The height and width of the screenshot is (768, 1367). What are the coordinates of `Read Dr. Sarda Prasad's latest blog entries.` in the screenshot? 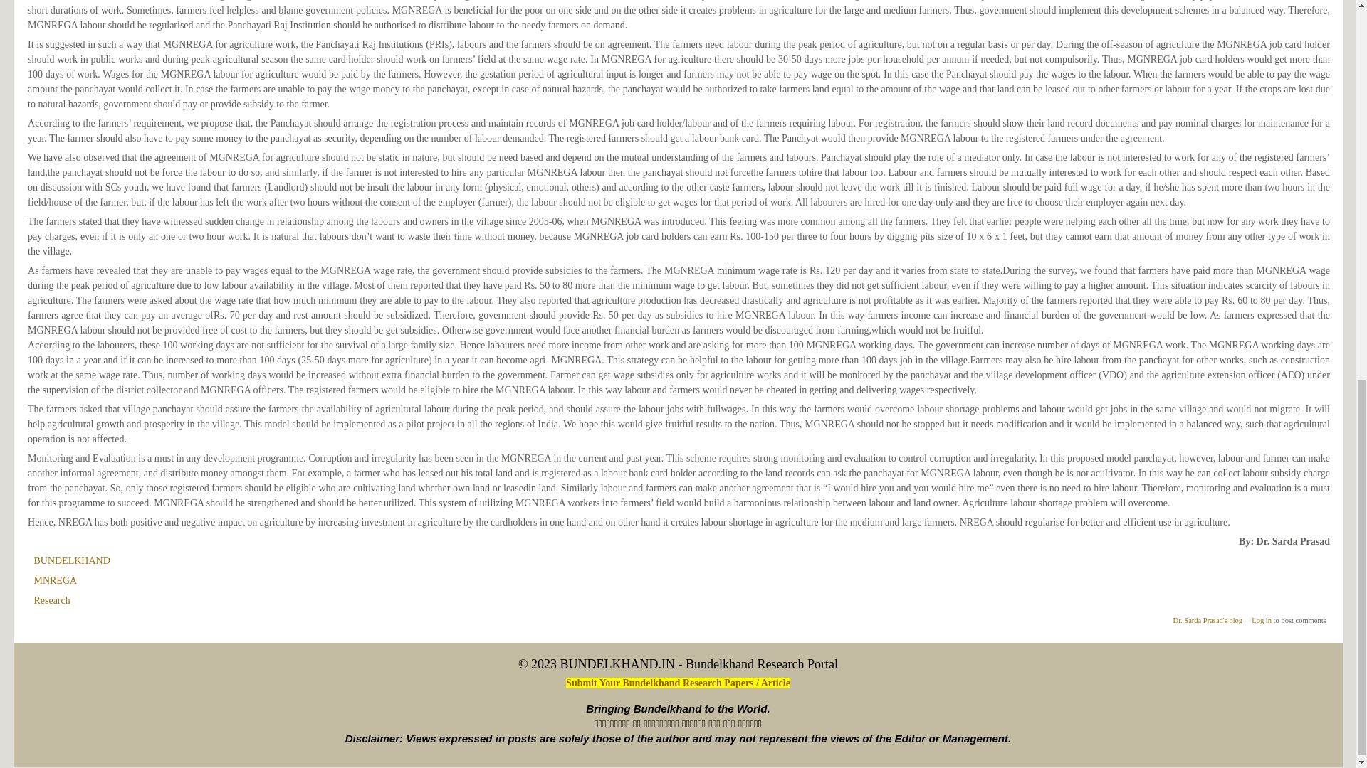 It's located at (1208, 620).